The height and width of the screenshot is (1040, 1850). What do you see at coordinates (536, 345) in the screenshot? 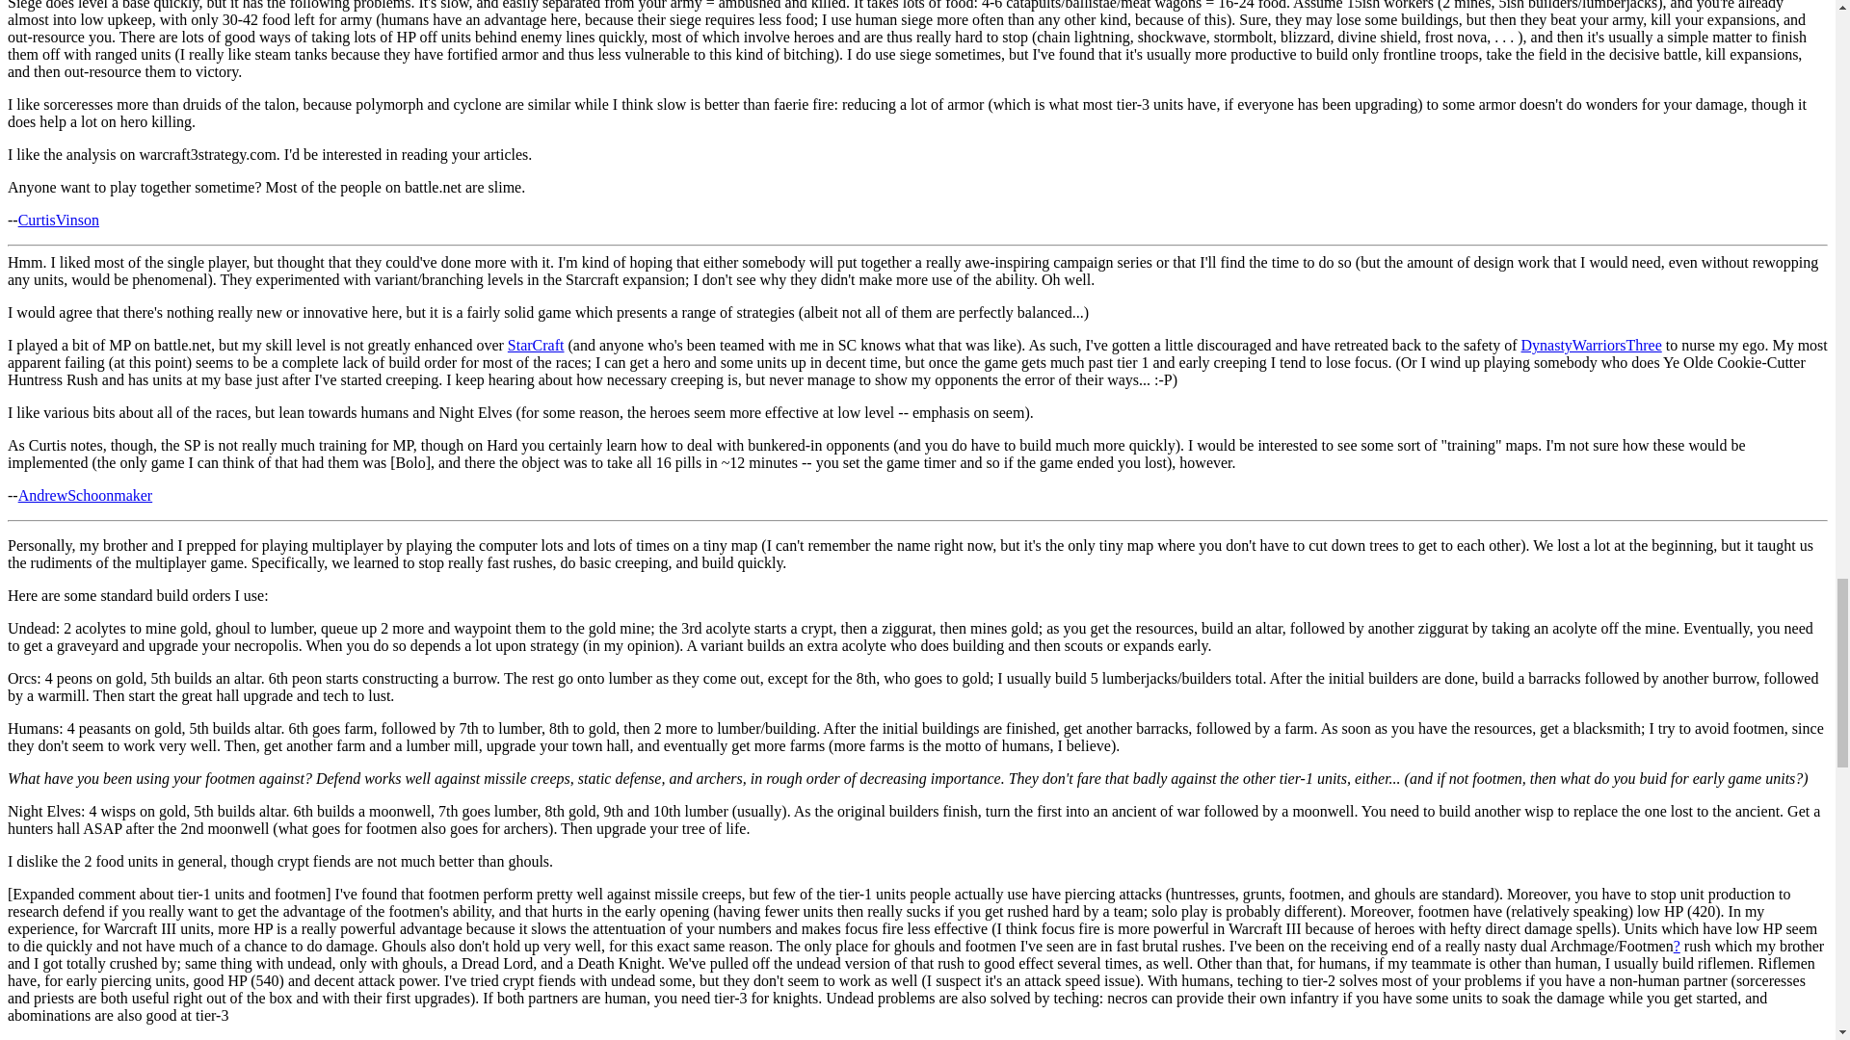
I see `StarCraft` at bounding box center [536, 345].